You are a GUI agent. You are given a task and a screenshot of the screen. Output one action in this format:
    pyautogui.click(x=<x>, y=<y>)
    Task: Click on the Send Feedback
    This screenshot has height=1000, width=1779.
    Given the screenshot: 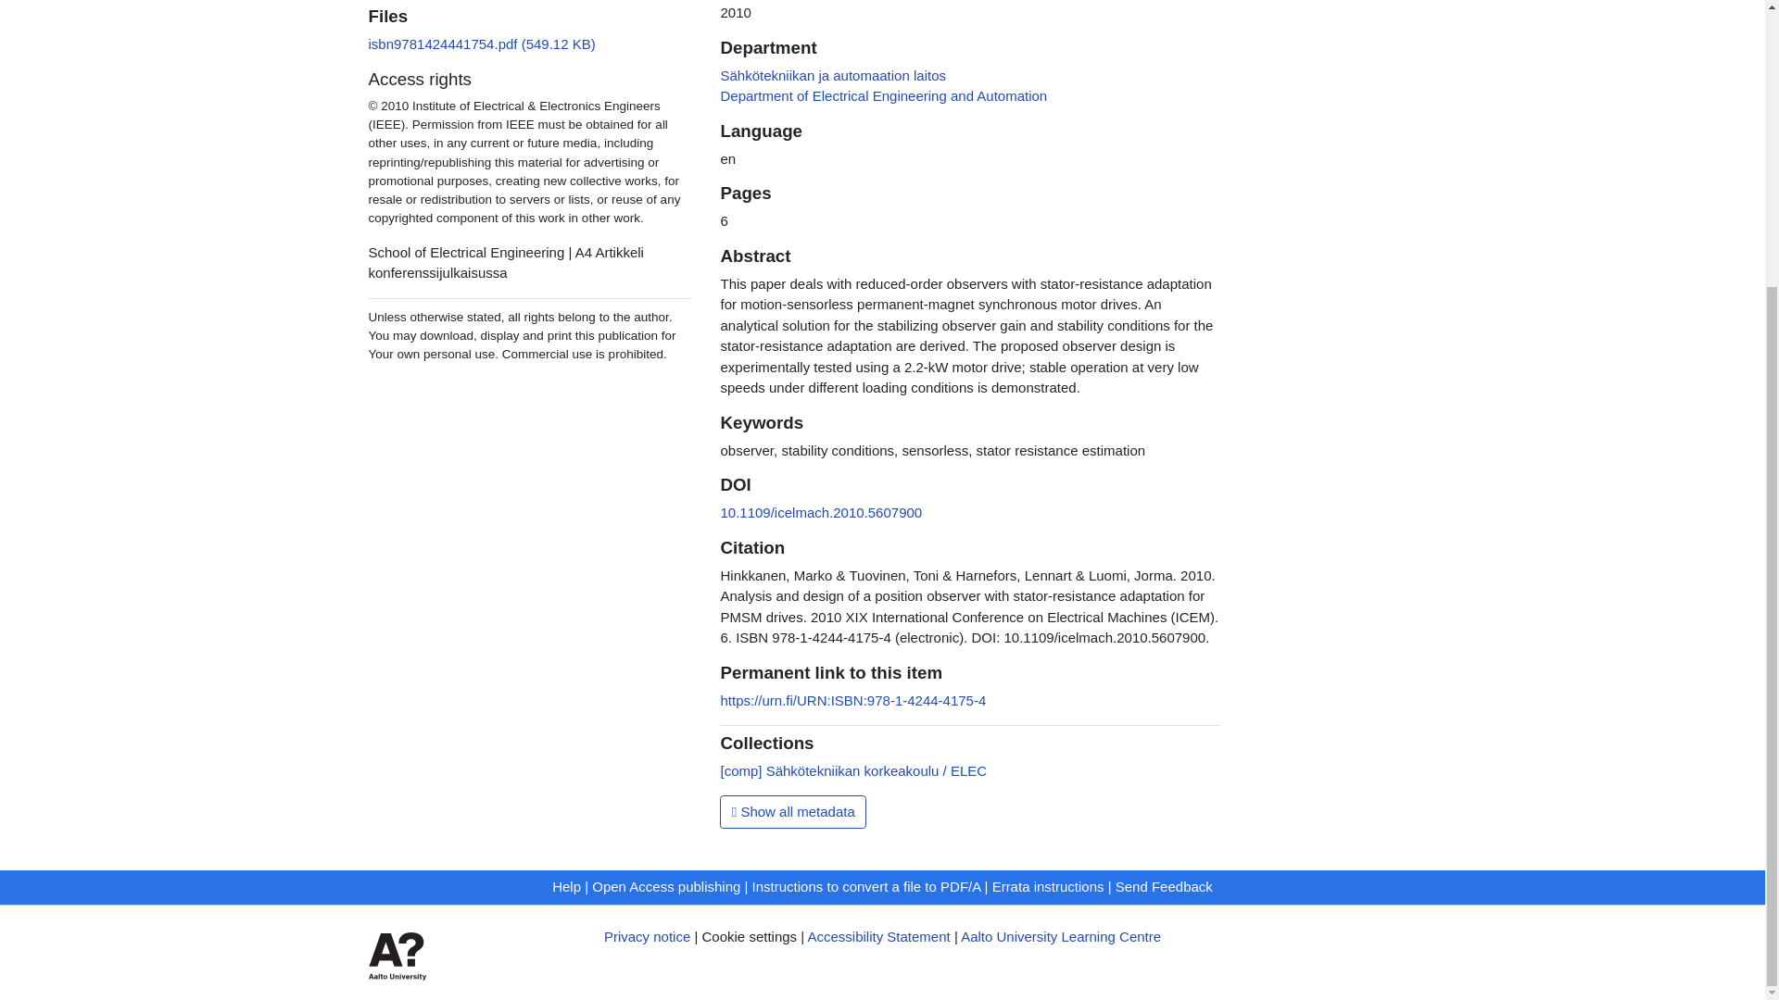 What is the action you would take?
    pyautogui.click(x=1164, y=886)
    